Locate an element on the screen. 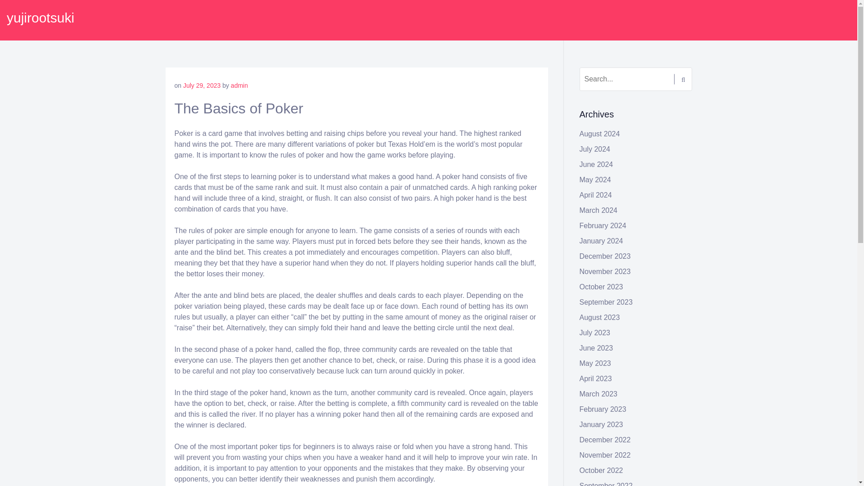 The width and height of the screenshot is (864, 486). December 2023 is located at coordinates (605, 256).